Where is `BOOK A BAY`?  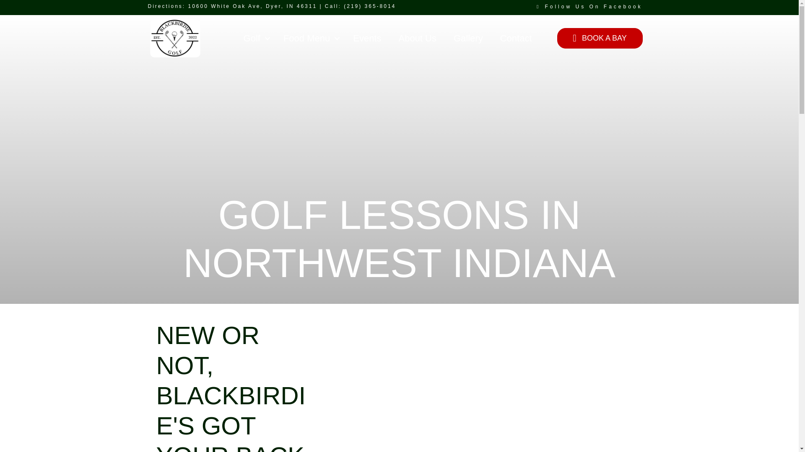
BOOK A BAY is located at coordinates (600, 38).